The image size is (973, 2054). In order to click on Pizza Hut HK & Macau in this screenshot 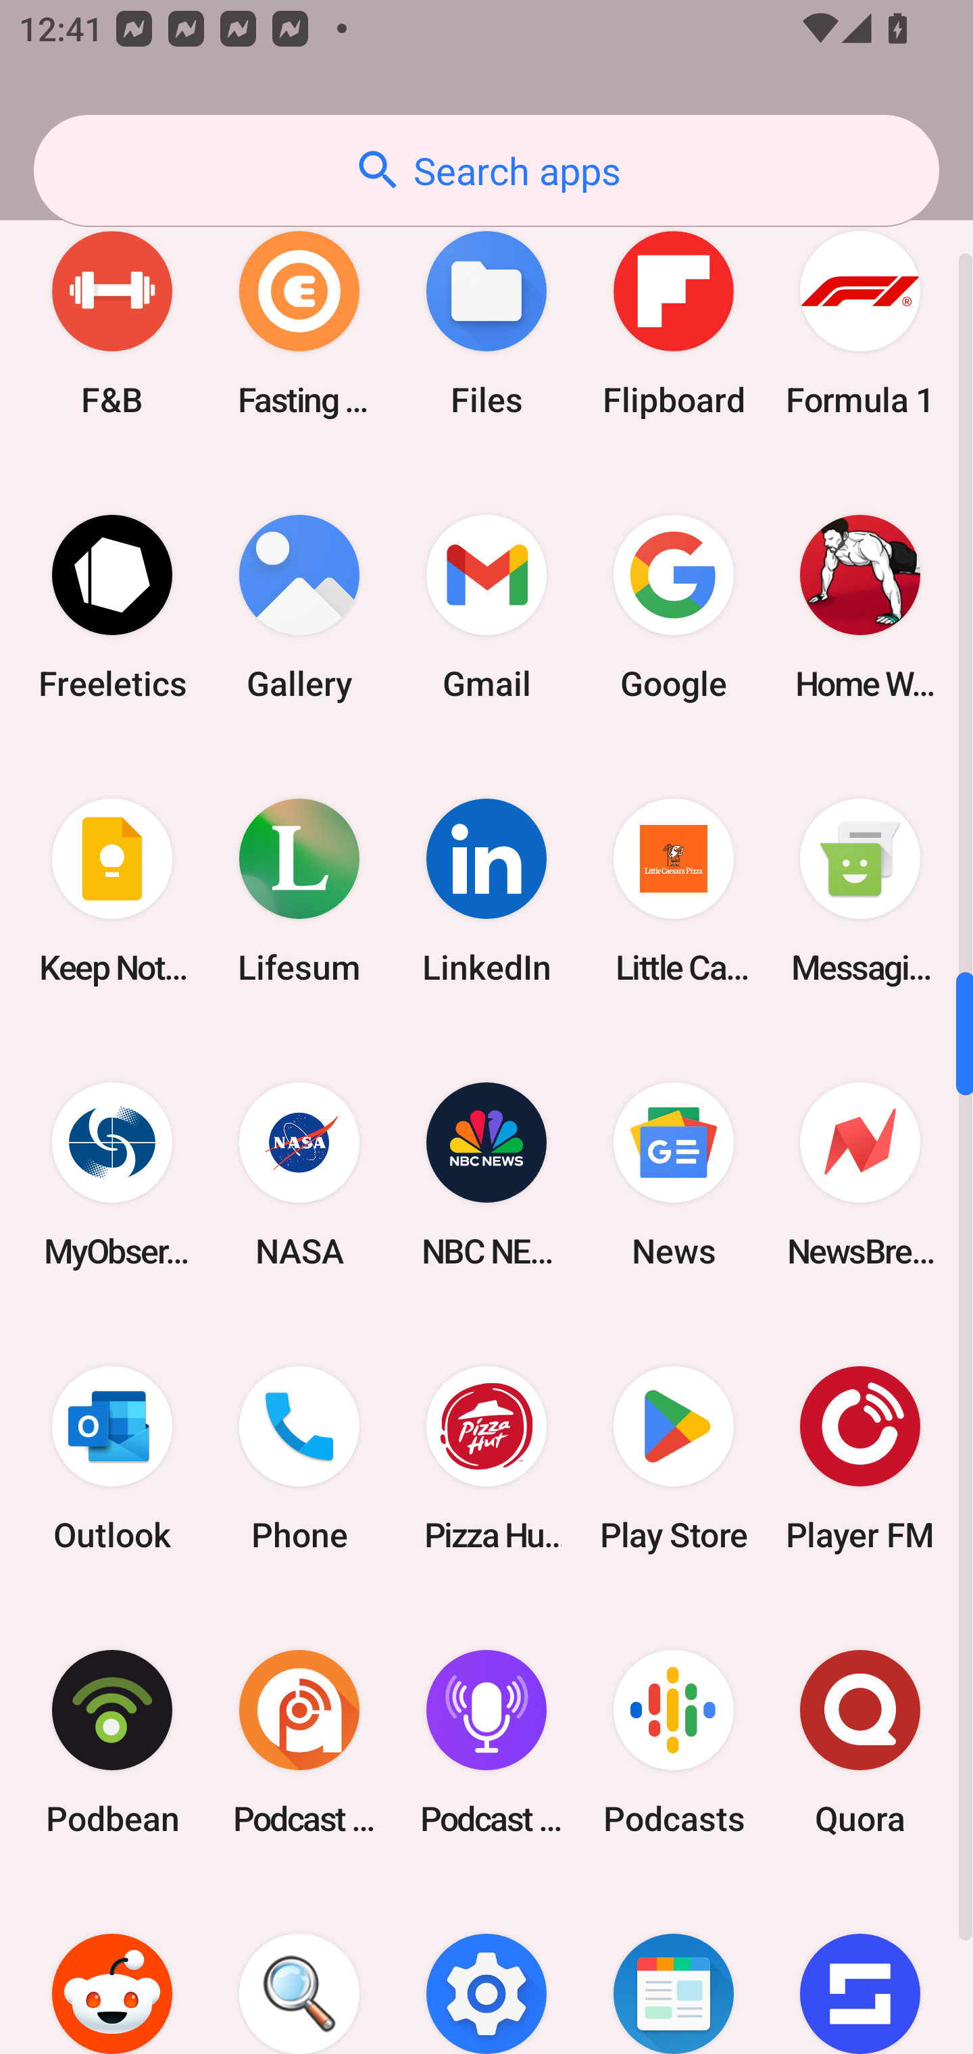, I will do `click(487, 1458)`.